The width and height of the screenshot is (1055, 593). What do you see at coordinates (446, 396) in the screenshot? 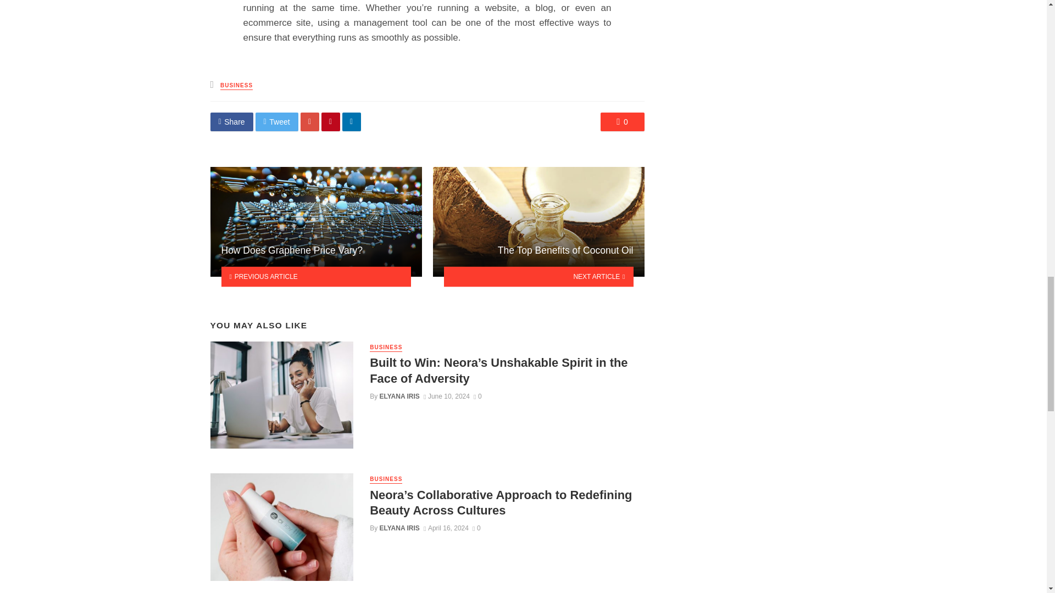
I see `June 10, 2024 at 6:01 am` at bounding box center [446, 396].